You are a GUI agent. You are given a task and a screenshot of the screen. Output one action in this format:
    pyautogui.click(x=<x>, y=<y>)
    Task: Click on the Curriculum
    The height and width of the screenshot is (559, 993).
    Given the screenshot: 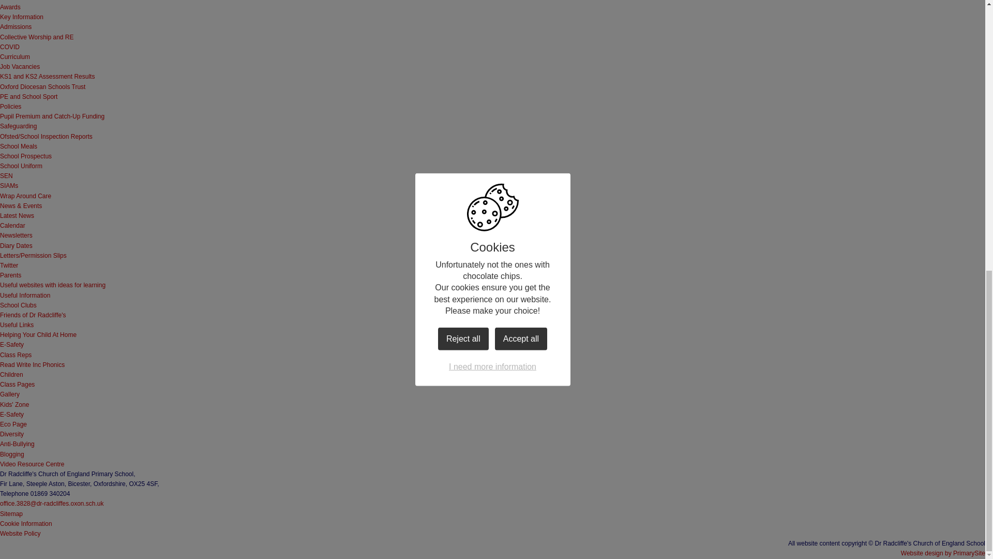 What is the action you would take?
    pyautogui.click(x=14, y=56)
    